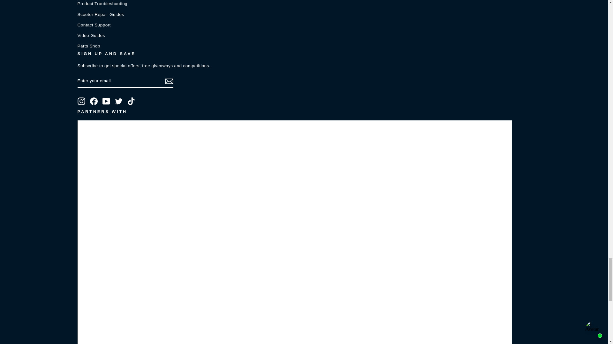 The width and height of the screenshot is (613, 344). Describe the element at coordinates (81, 101) in the screenshot. I see `3StyleScooters on Instagram` at that location.